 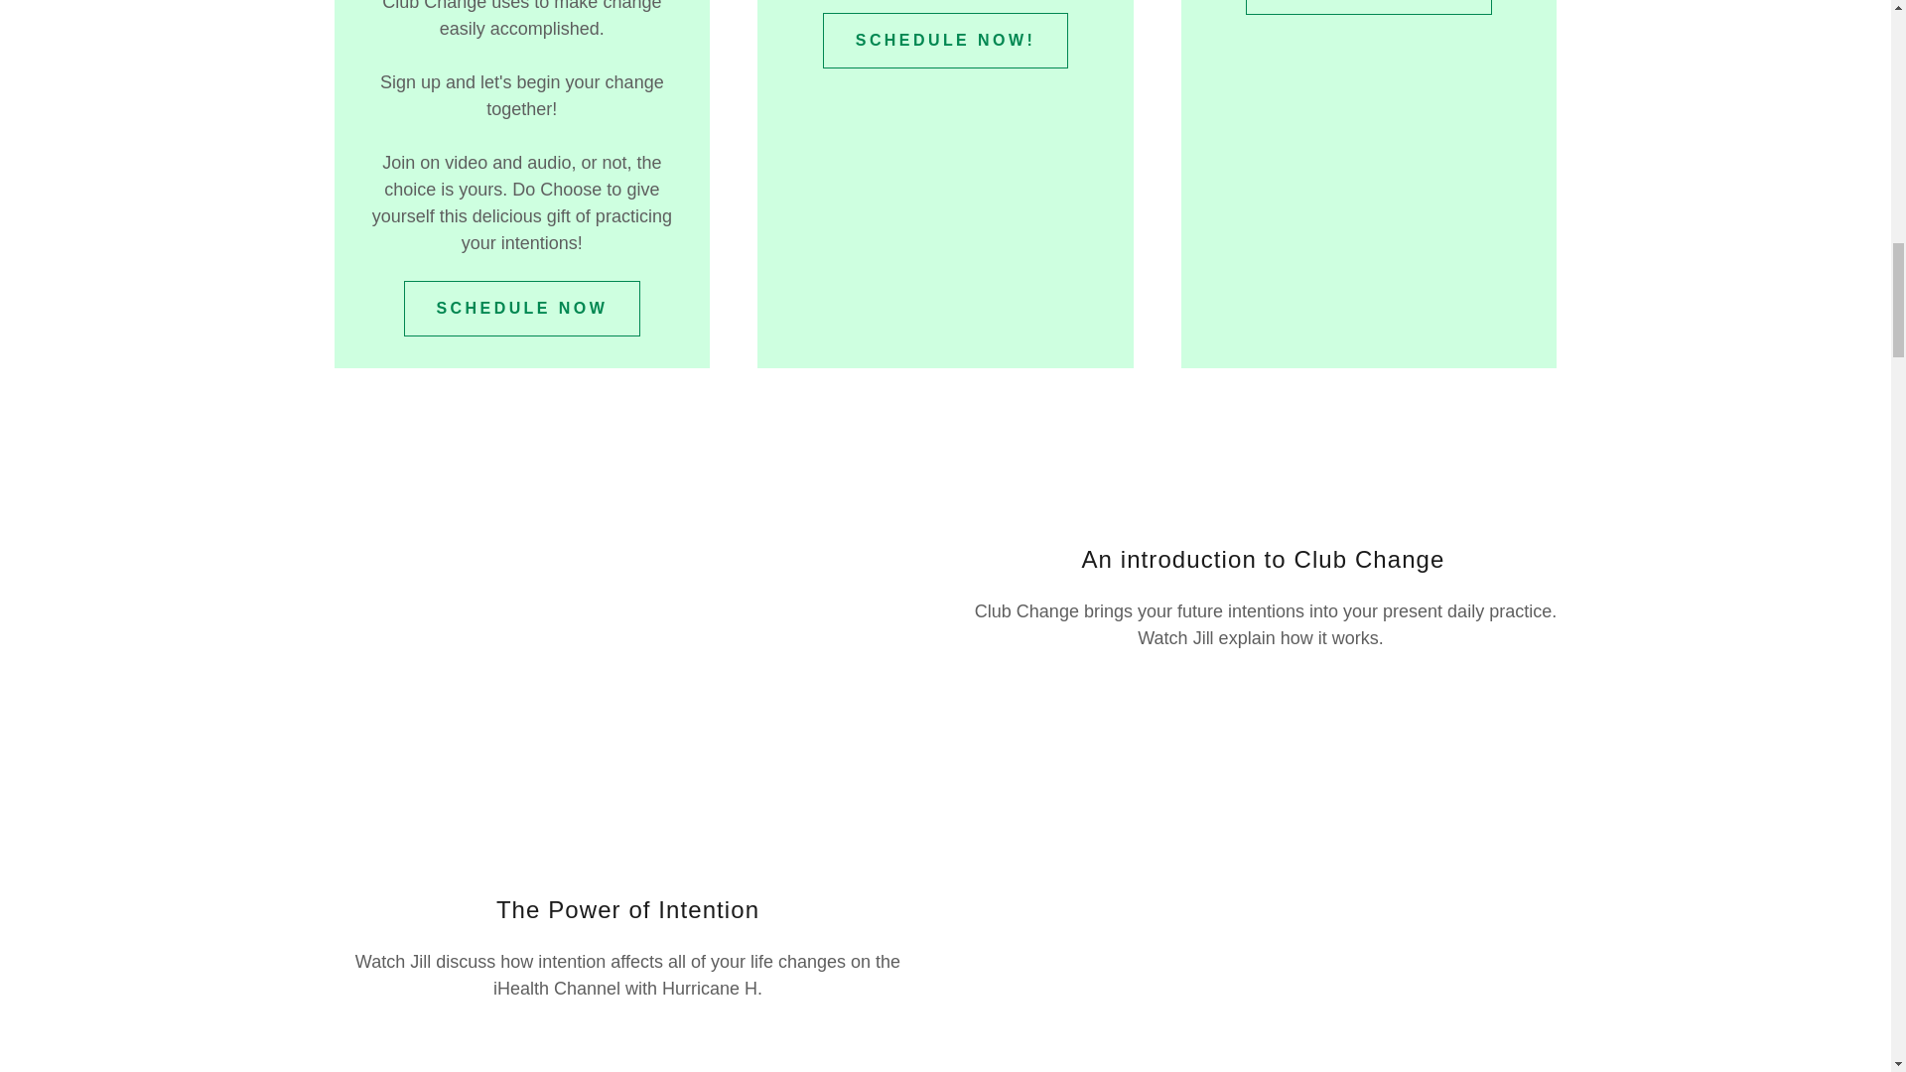 What do you see at coordinates (522, 308) in the screenshot?
I see `SCHEDULE NOW` at bounding box center [522, 308].